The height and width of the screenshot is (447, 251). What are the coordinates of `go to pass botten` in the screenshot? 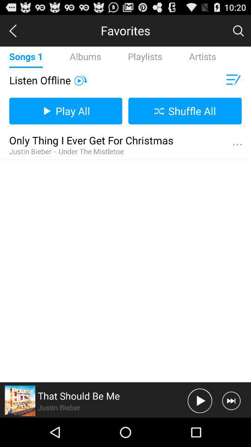 It's located at (200, 400).